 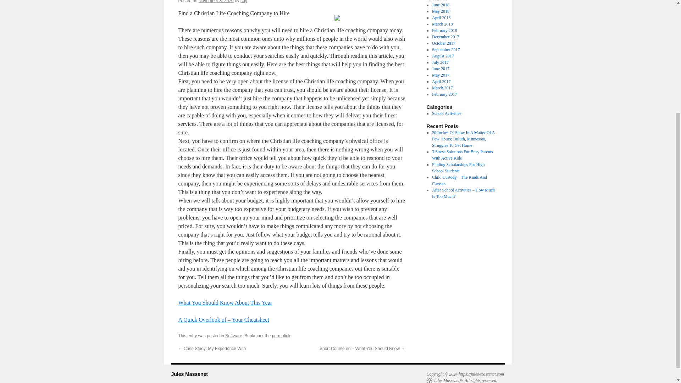 I want to click on April 2017, so click(x=441, y=81).